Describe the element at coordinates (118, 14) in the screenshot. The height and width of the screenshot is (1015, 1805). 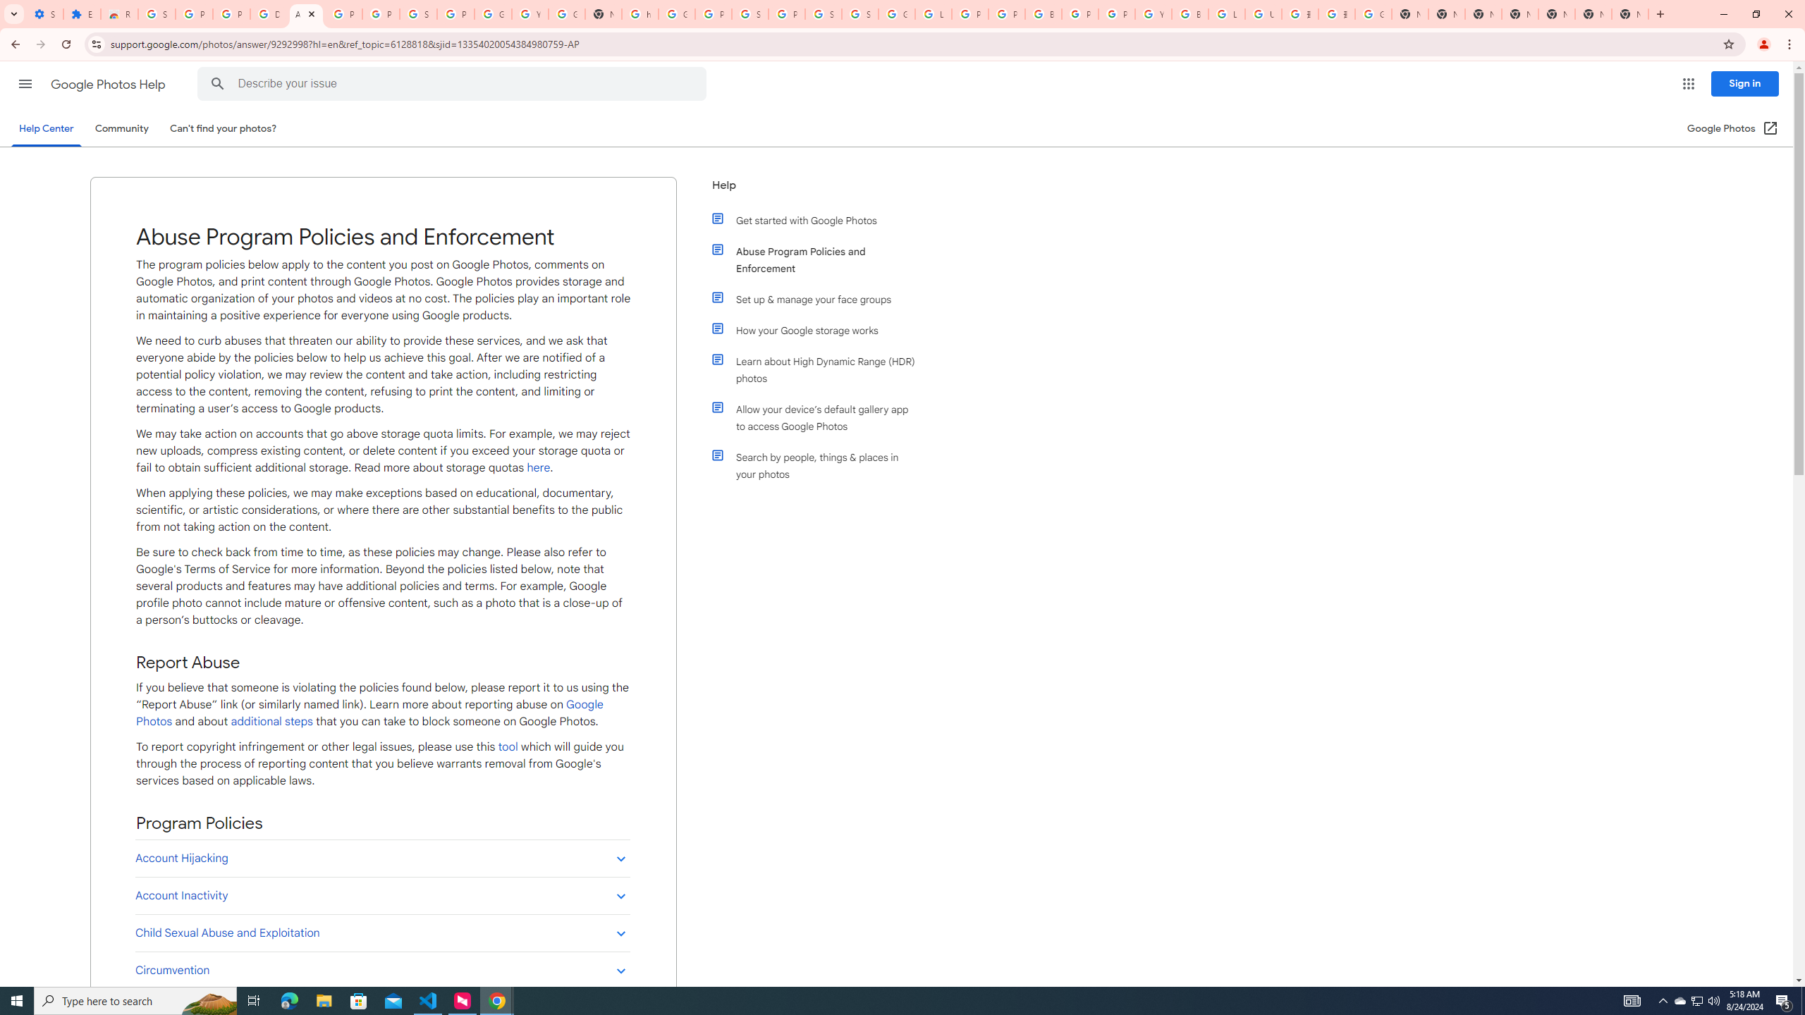
I see `Reviews: Helix Fruit Jump Arcade Game` at that location.